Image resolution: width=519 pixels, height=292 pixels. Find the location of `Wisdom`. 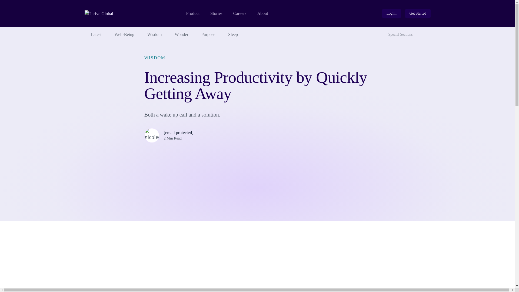

Wisdom is located at coordinates (154, 35).